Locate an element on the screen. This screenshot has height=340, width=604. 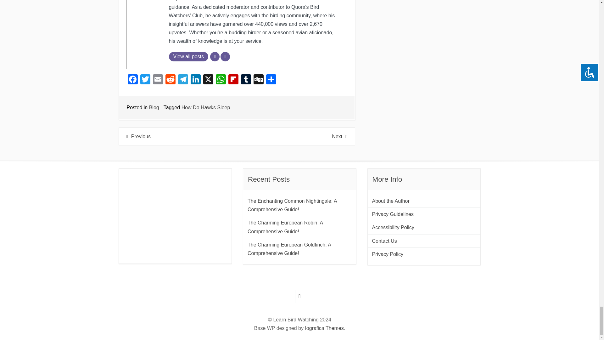
Twitter is located at coordinates (145, 80).